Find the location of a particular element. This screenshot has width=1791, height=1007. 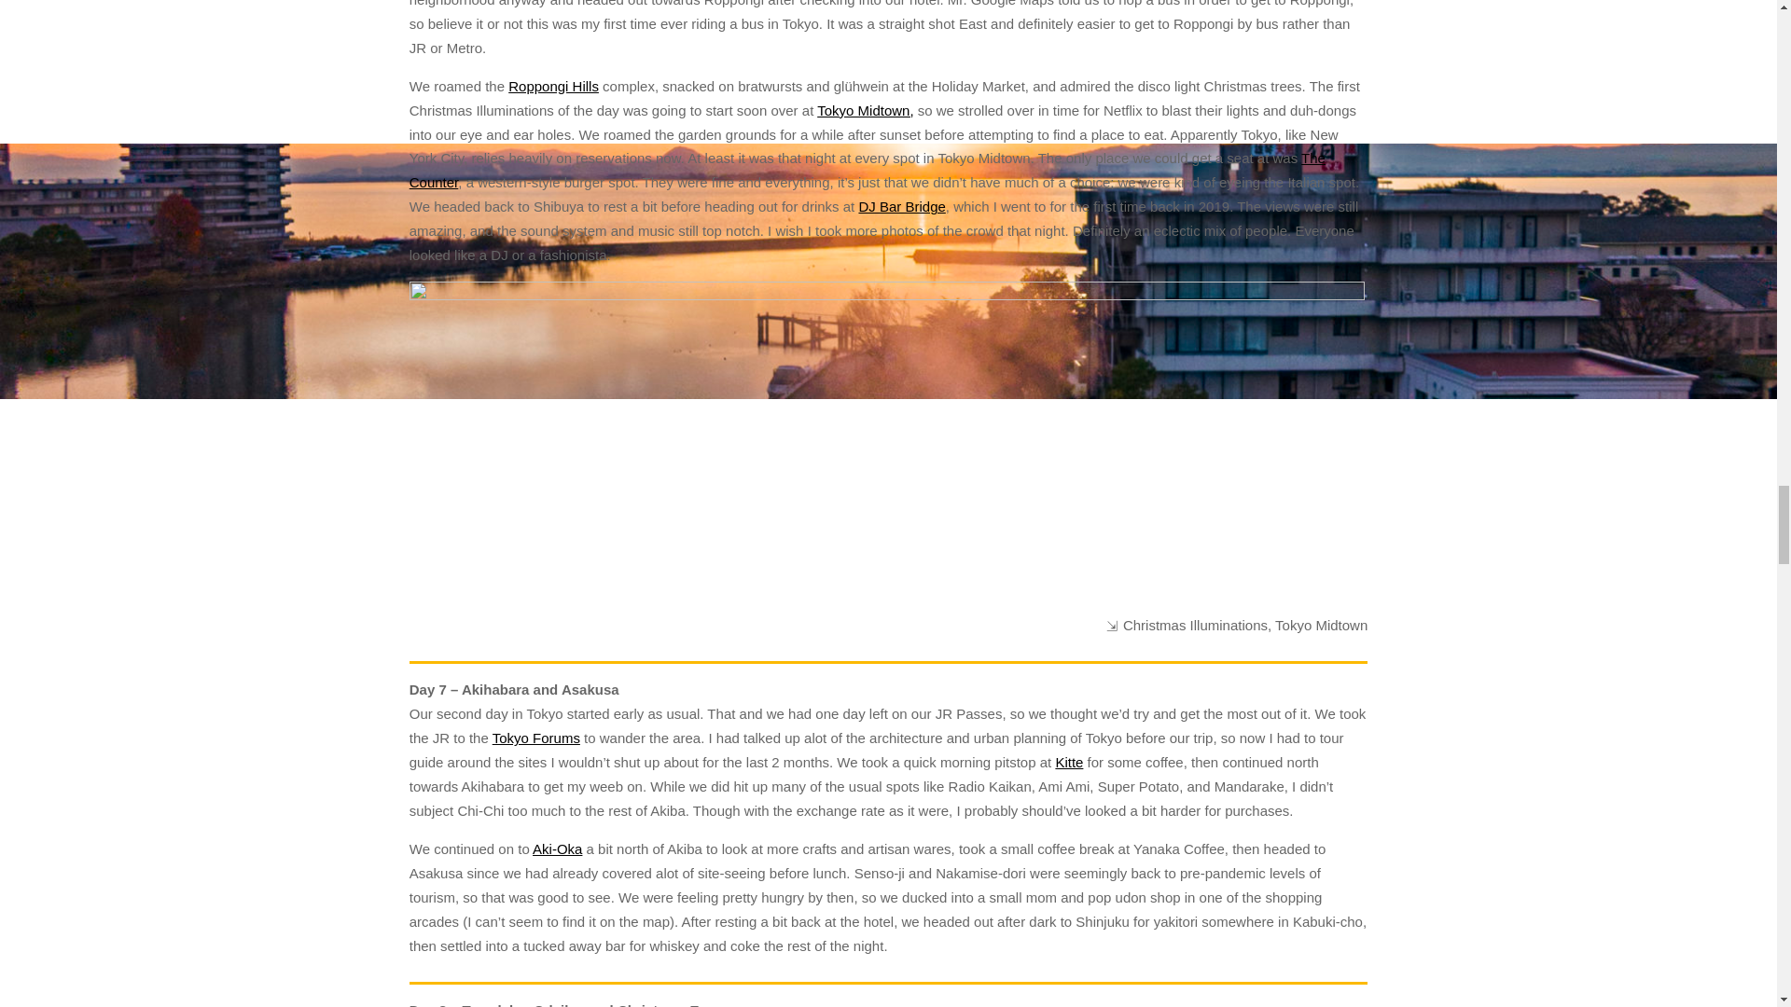

Kitte is located at coordinates (1069, 762).